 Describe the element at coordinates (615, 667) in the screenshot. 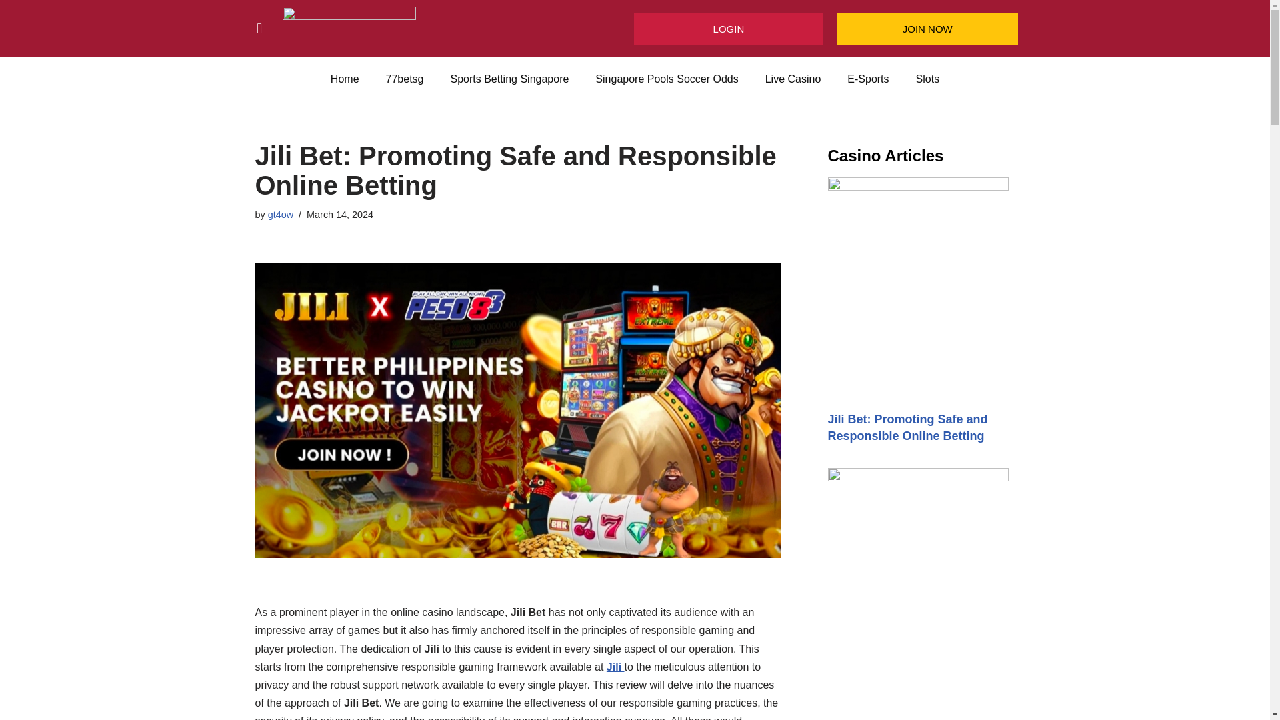

I see `Jili` at that location.